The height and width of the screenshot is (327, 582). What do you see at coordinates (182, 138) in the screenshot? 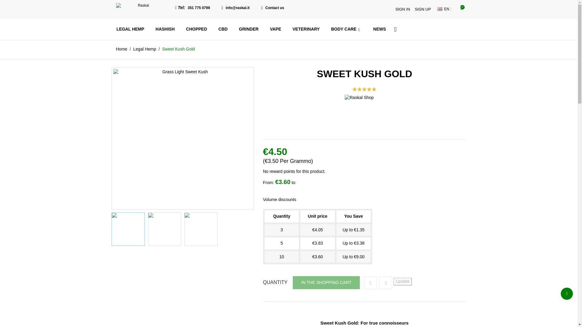
I see `Grass Light Sweet Kush` at bounding box center [182, 138].